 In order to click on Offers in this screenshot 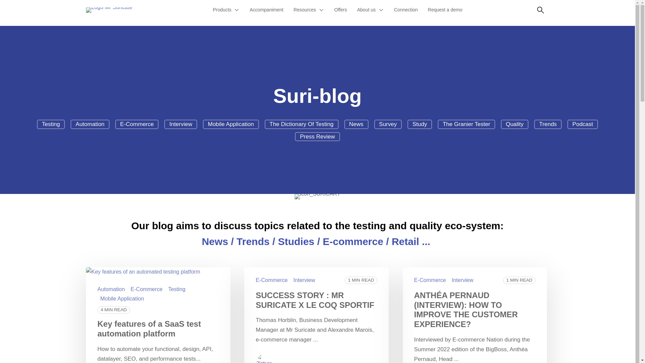, I will do `click(341, 10)`.